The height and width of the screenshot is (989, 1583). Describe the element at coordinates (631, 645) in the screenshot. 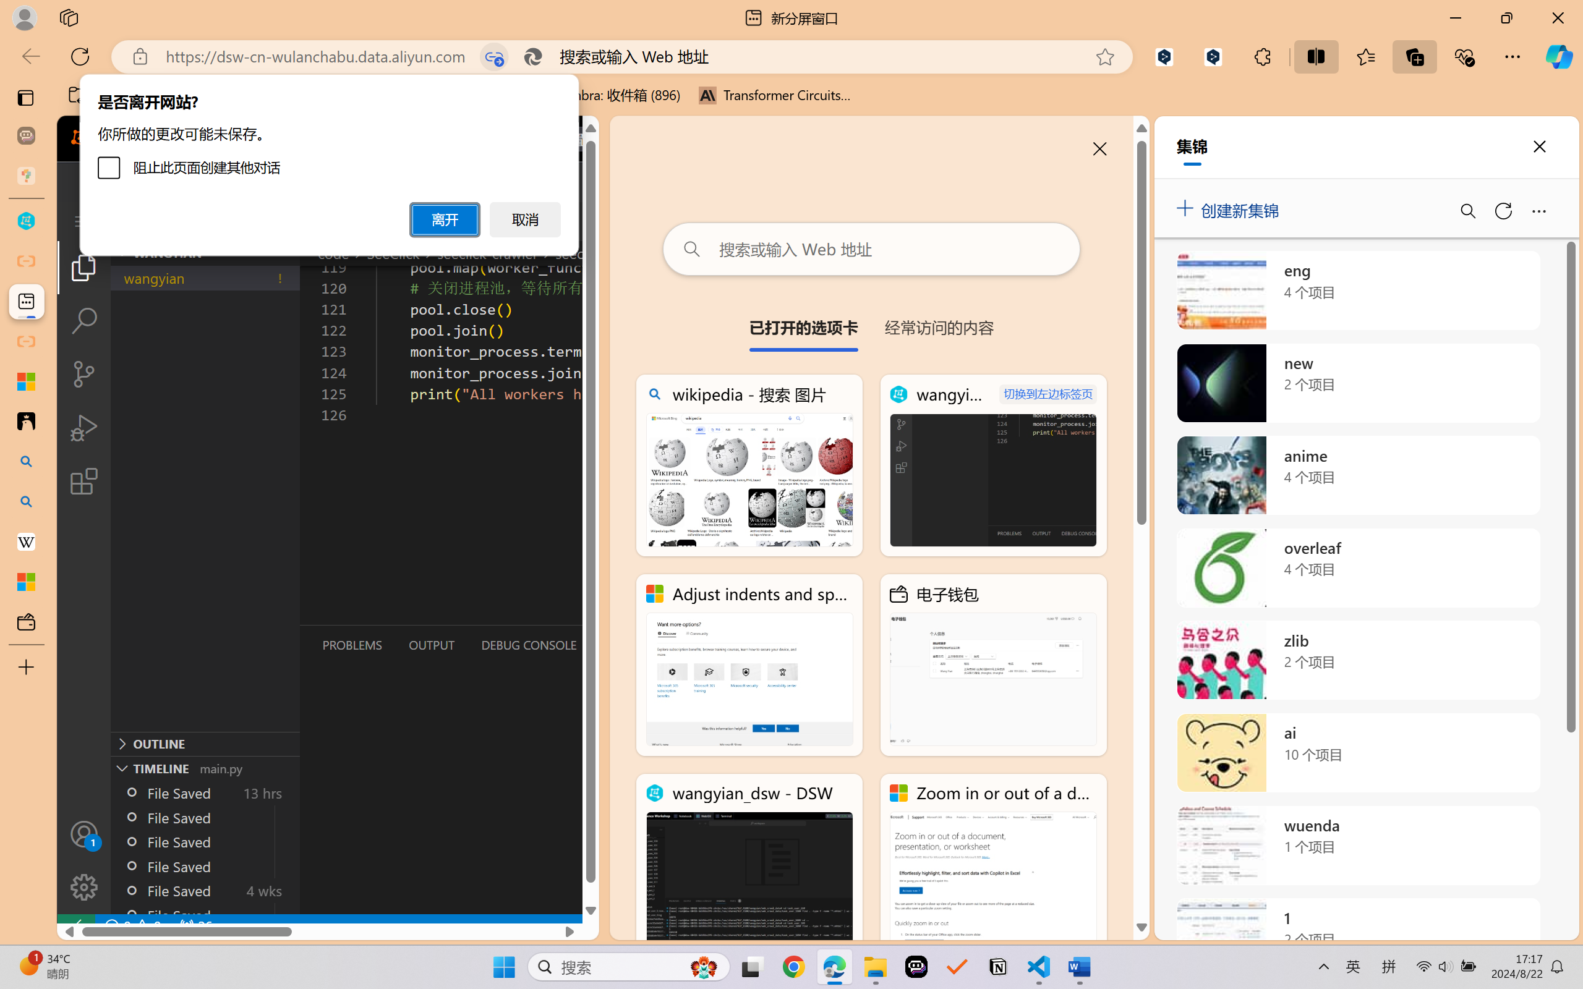

I see `Terminal (Ctrl+`)` at that location.